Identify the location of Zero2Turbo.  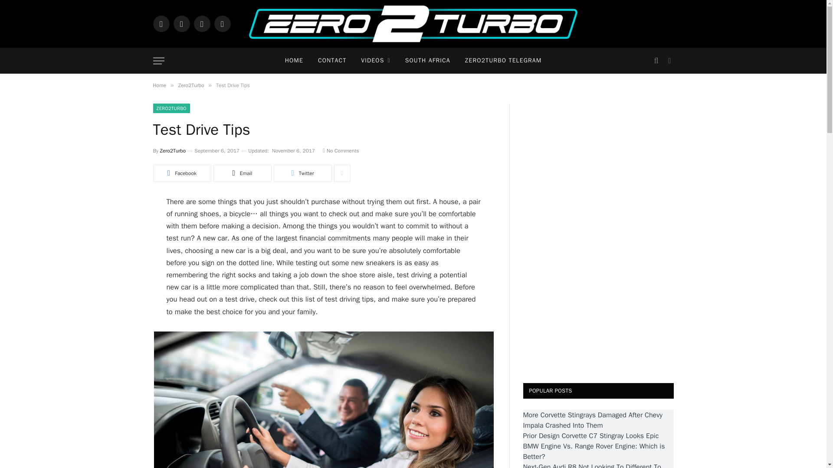
(173, 151).